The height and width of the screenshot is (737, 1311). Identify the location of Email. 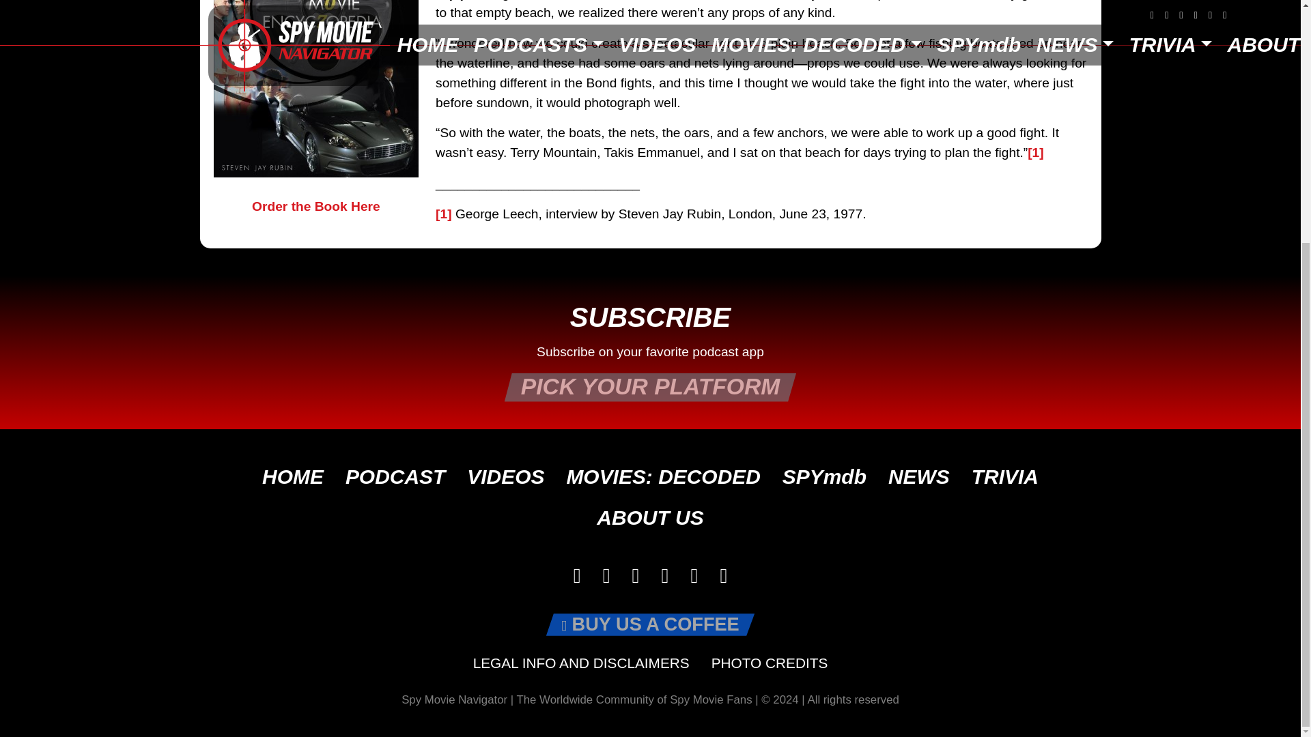
(723, 576).